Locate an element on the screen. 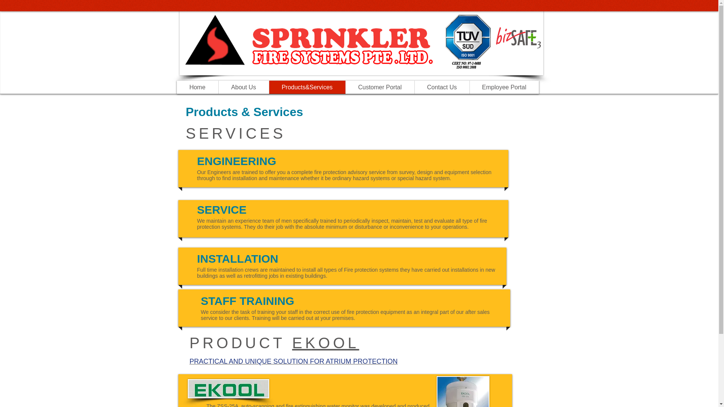 The image size is (724, 407). SPRINKLER FIRE SYSTEMS PTE LTD LOGO is located at coordinates (361, 38).